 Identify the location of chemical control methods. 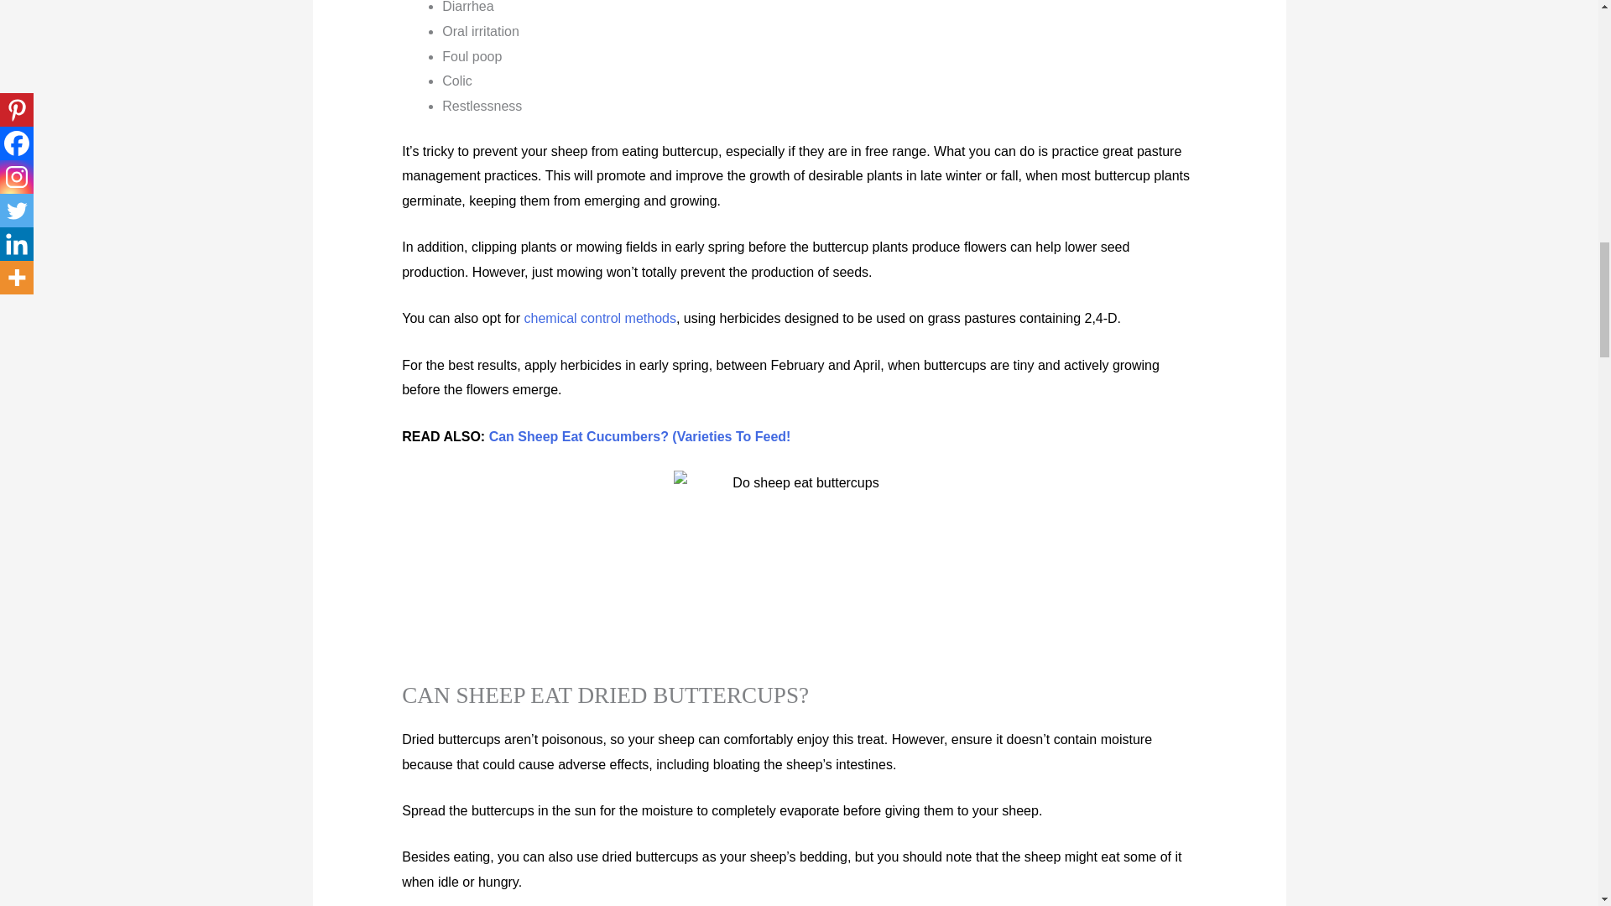
(601, 318).